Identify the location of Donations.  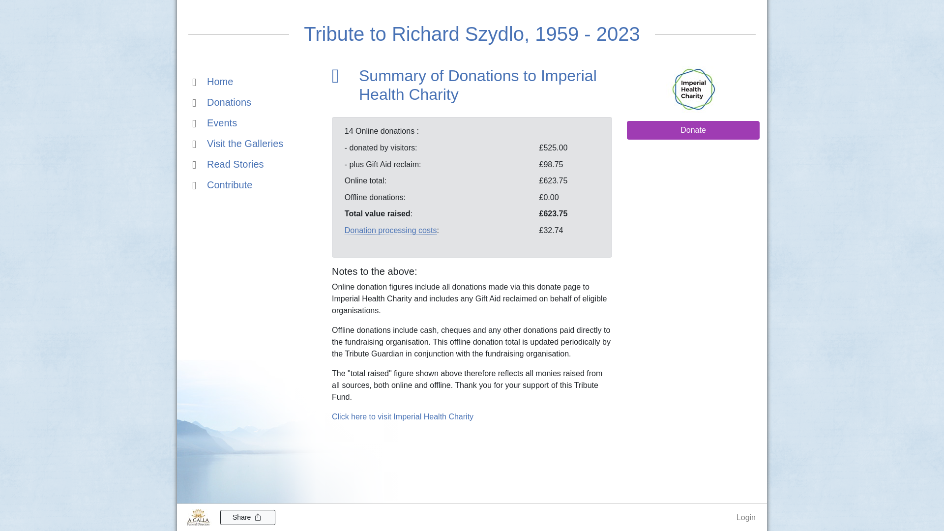
(221, 101).